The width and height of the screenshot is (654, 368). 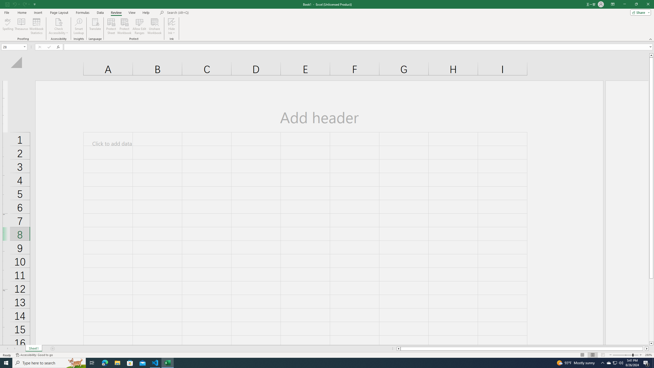 What do you see at coordinates (24, 4) in the screenshot?
I see `Redo` at bounding box center [24, 4].